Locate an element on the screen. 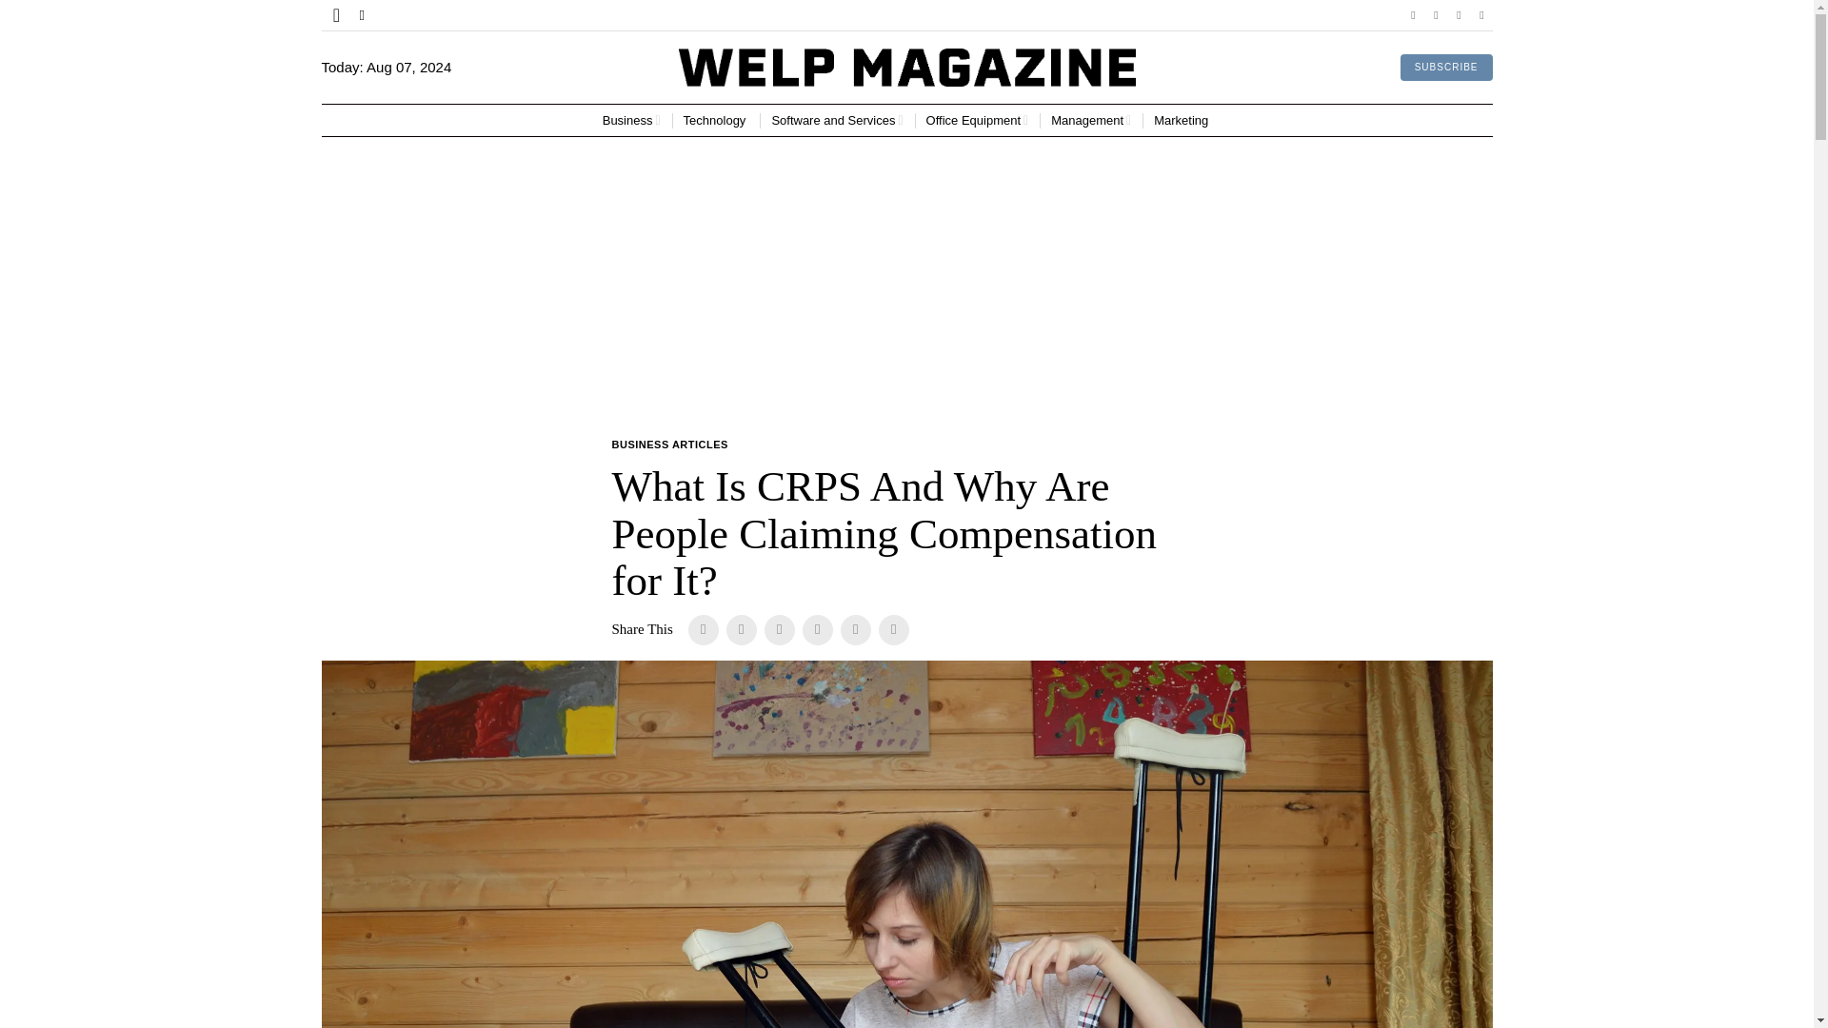 Image resolution: width=1828 pixels, height=1028 pixels. Business is located at coordinates (631, 120).